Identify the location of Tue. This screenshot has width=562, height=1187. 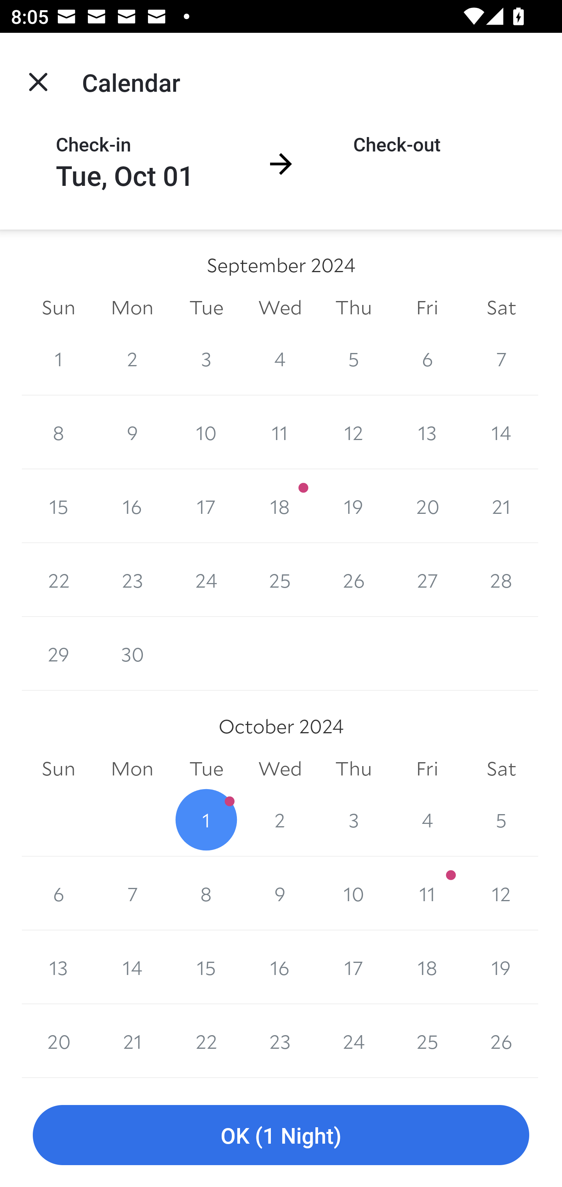
(206, 769).